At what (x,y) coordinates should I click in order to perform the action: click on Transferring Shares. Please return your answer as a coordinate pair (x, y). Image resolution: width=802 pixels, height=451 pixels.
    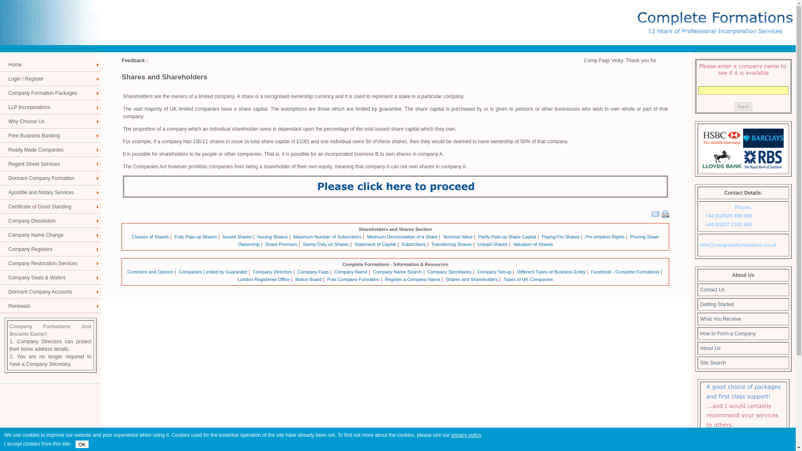
    Looking at the image, I should click on (452, 244).